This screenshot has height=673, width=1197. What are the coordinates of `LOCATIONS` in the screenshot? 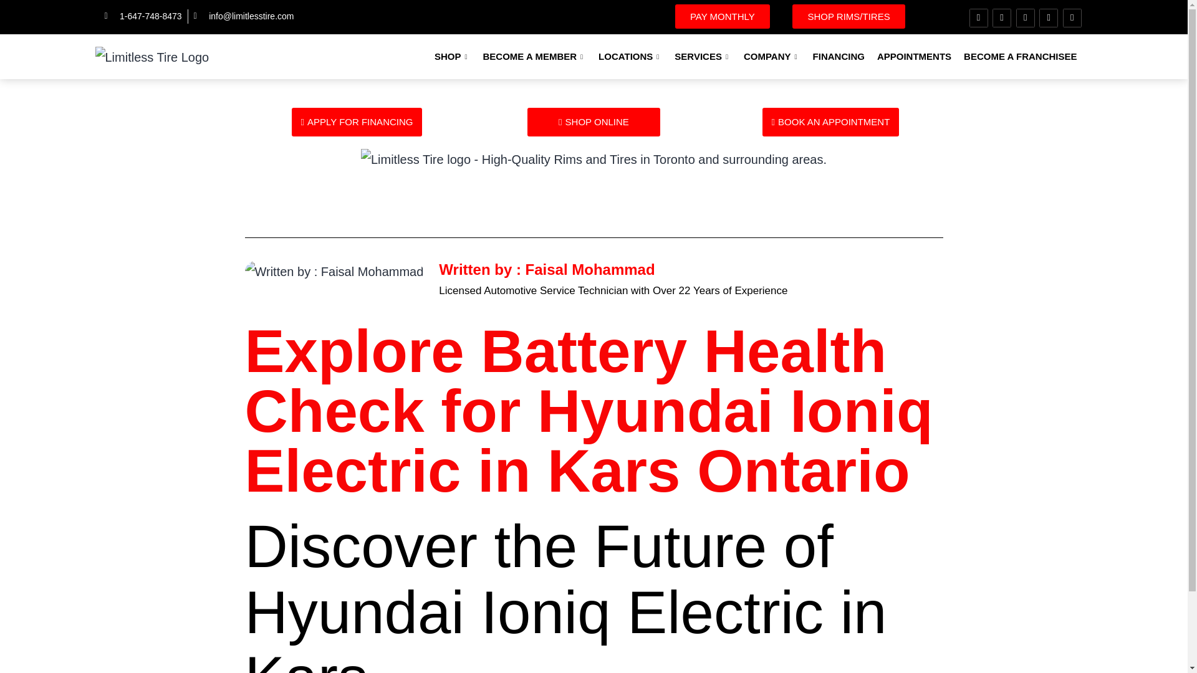 It's located at (630, 56).